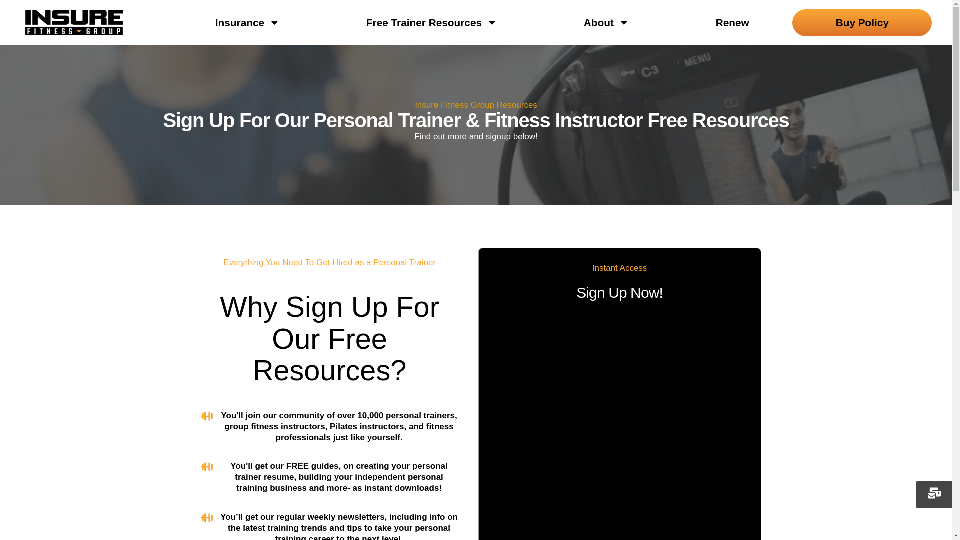 This screenshot has width=960, height=540. Describe the element at coordinates (607, 23) in the screenshot. I see `About` at that location.